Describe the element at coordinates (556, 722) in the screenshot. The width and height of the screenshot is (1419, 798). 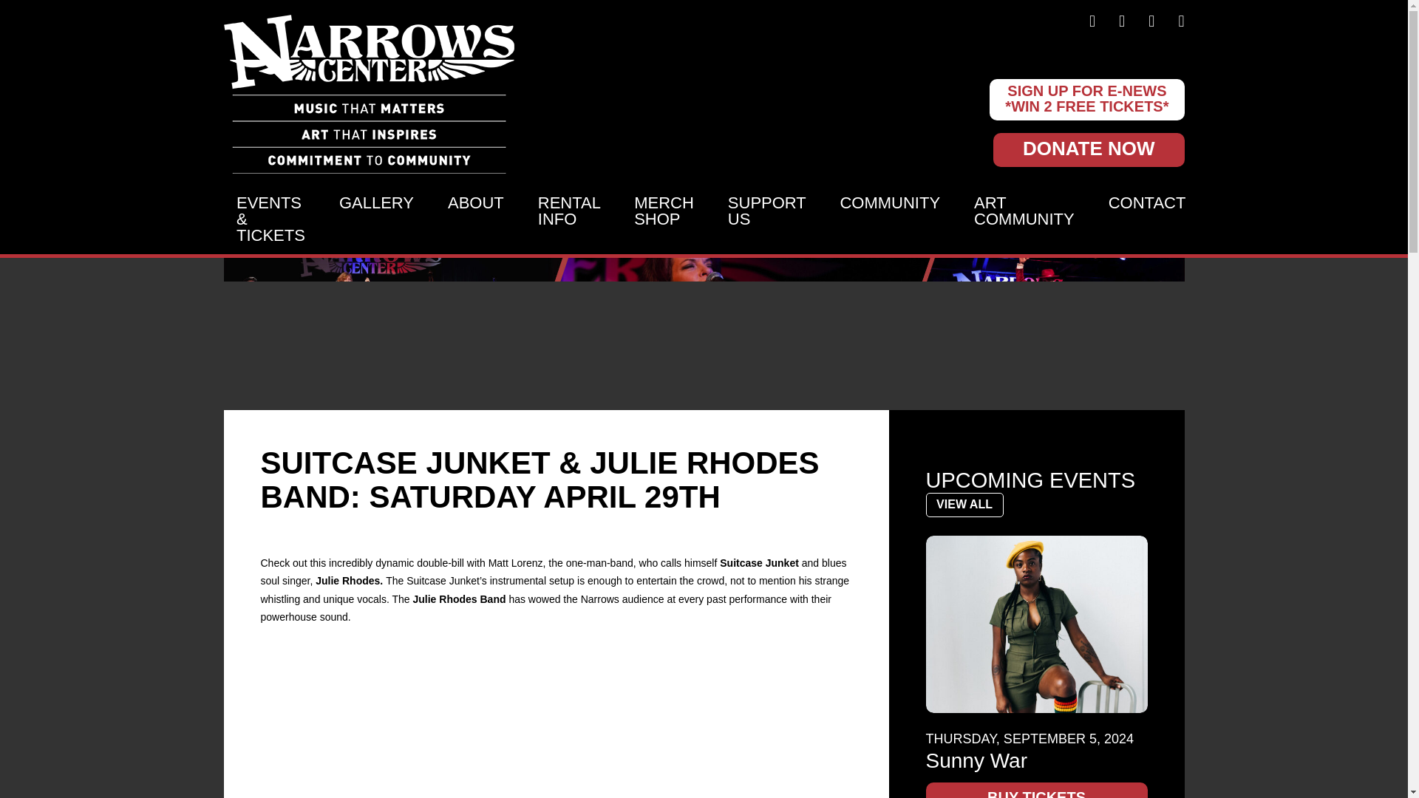
I see `Never Leave, Let Me Be` at that location.